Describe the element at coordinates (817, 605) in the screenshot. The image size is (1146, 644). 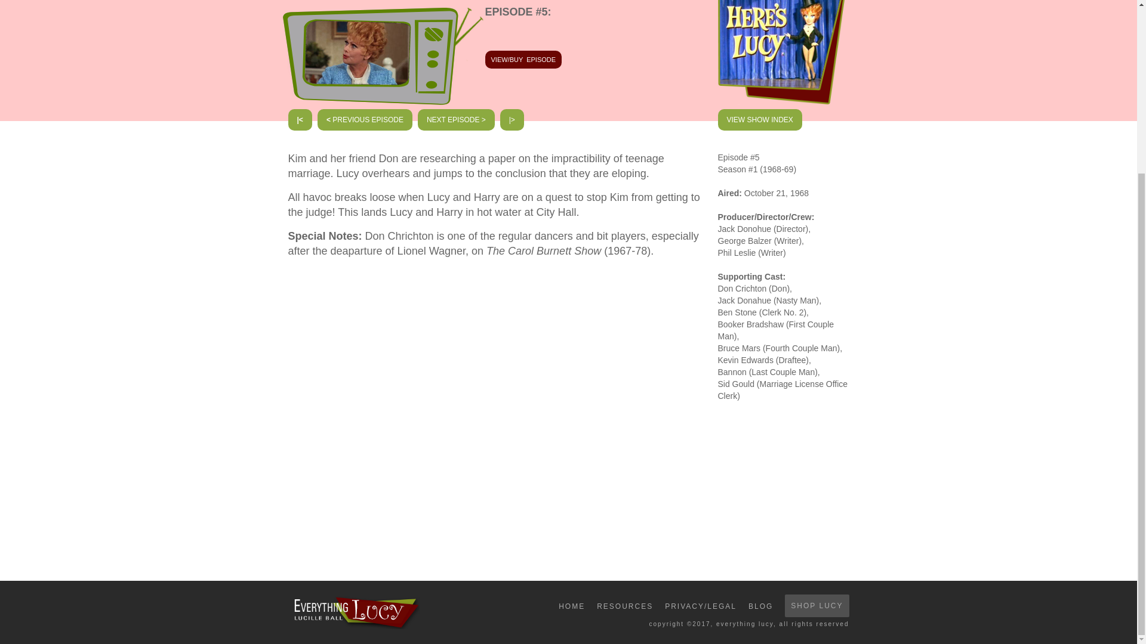
I see `SHOP LUCY` at that location.